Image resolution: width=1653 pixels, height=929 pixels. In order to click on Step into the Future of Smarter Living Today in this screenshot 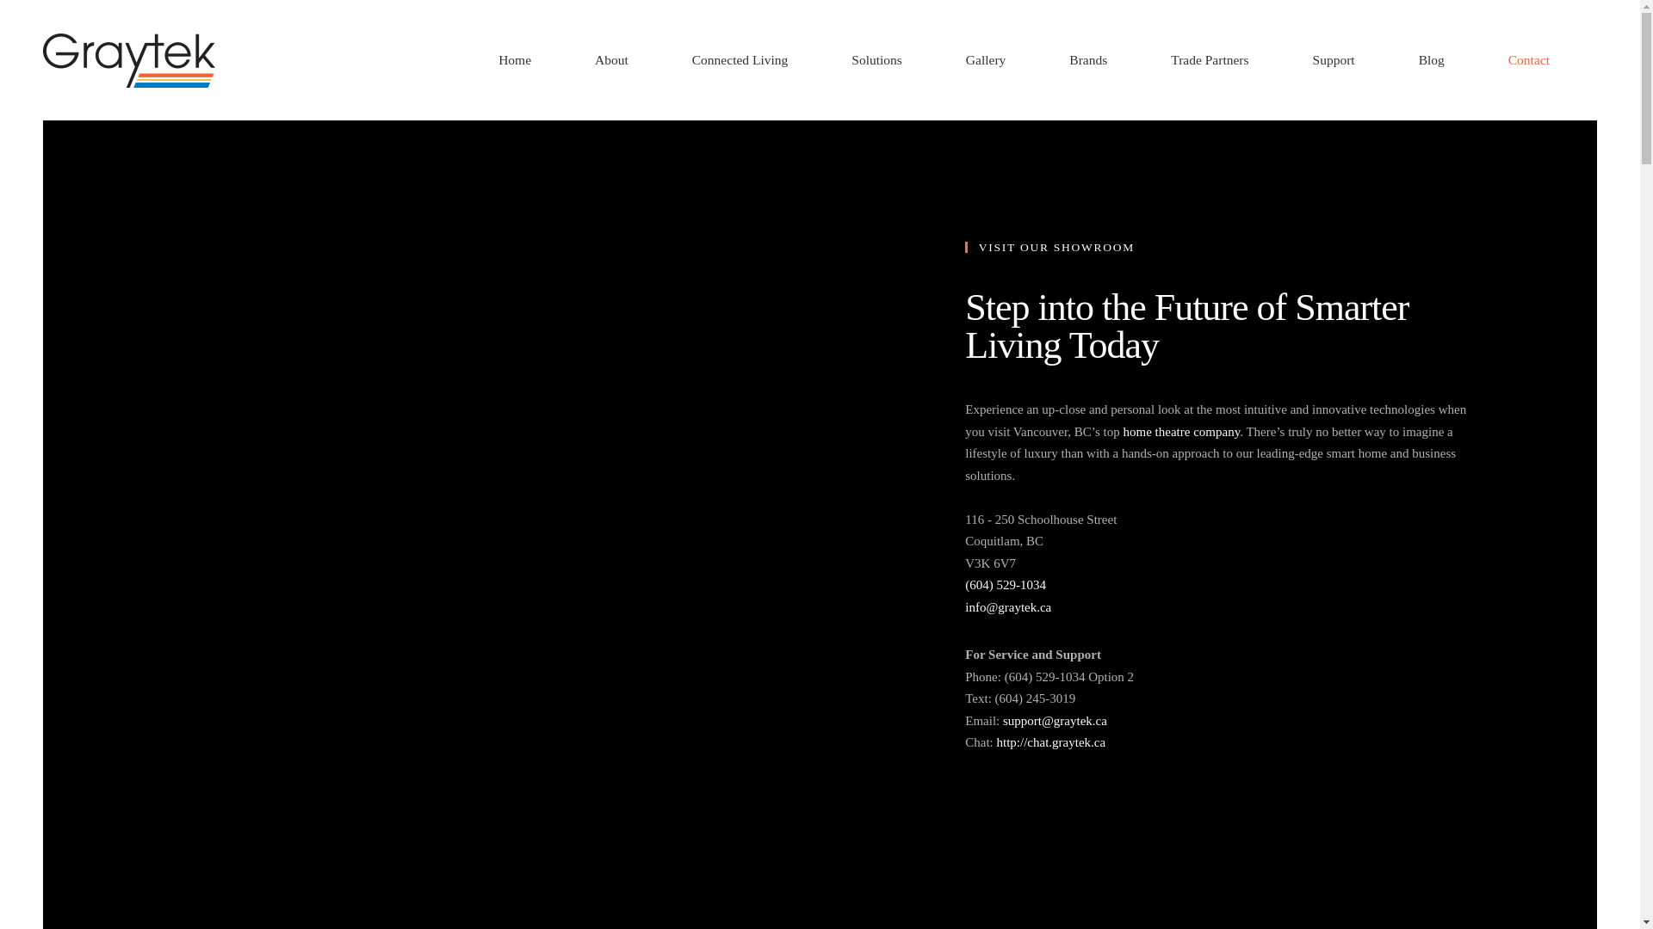, I will do `click(1223, 327)`.